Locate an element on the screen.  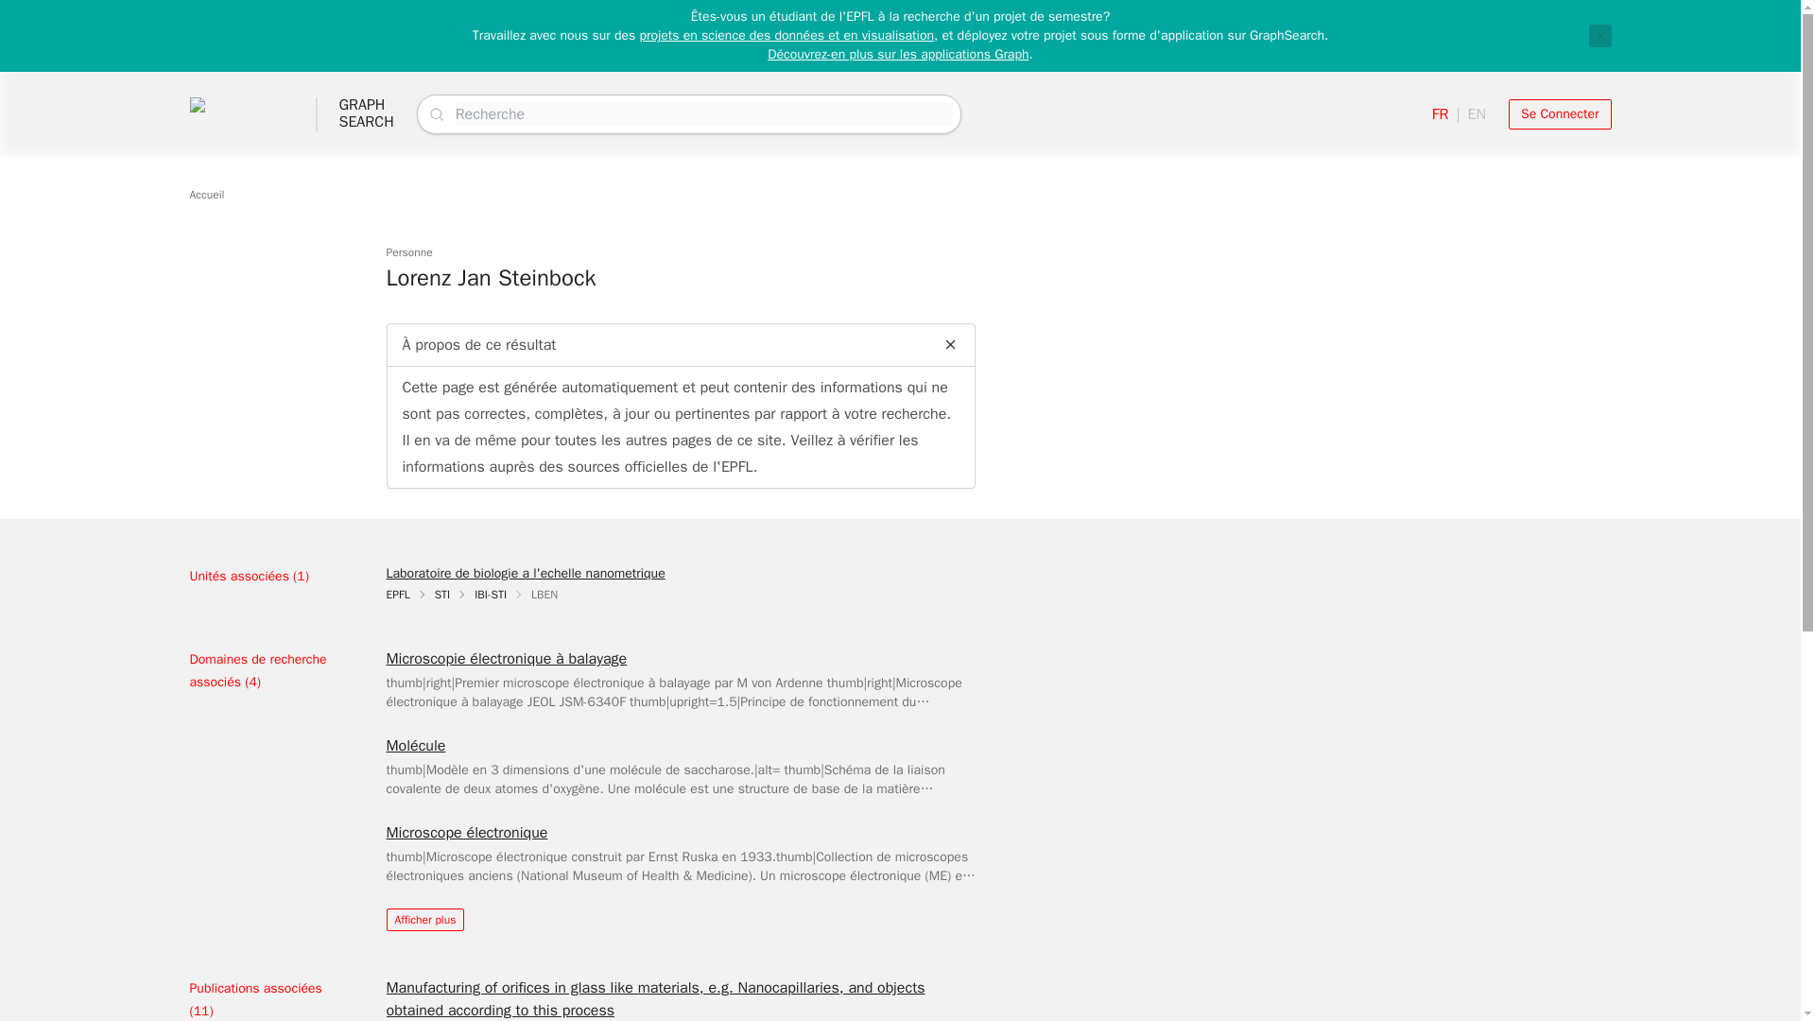
IBI-STI is located at coordinates (490, 595).